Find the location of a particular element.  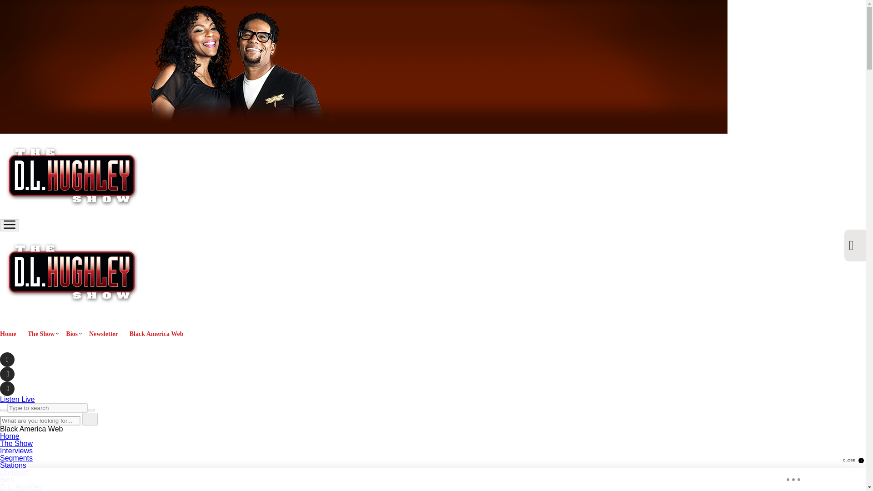

Home is located at coordinates (10, 436).